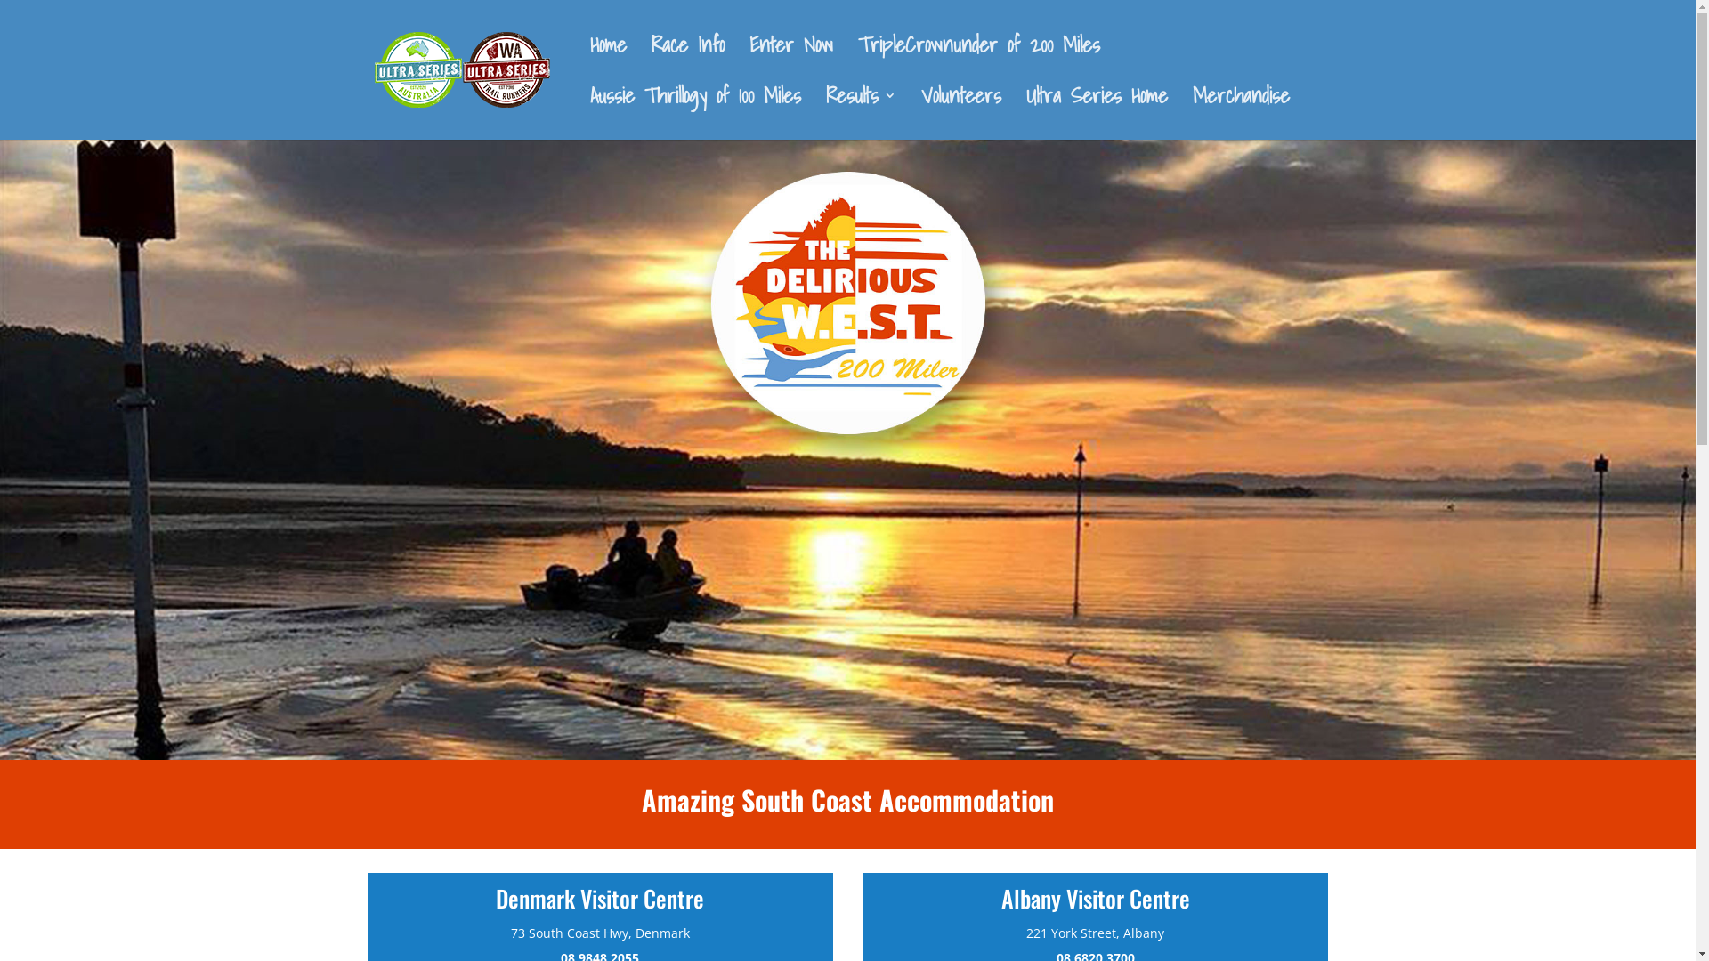 The height and width of the screenshot is (961, 1709). Describe the element at coordinates (1097, 114) in the screenshot. I see `Ultra Series Home` at that location.